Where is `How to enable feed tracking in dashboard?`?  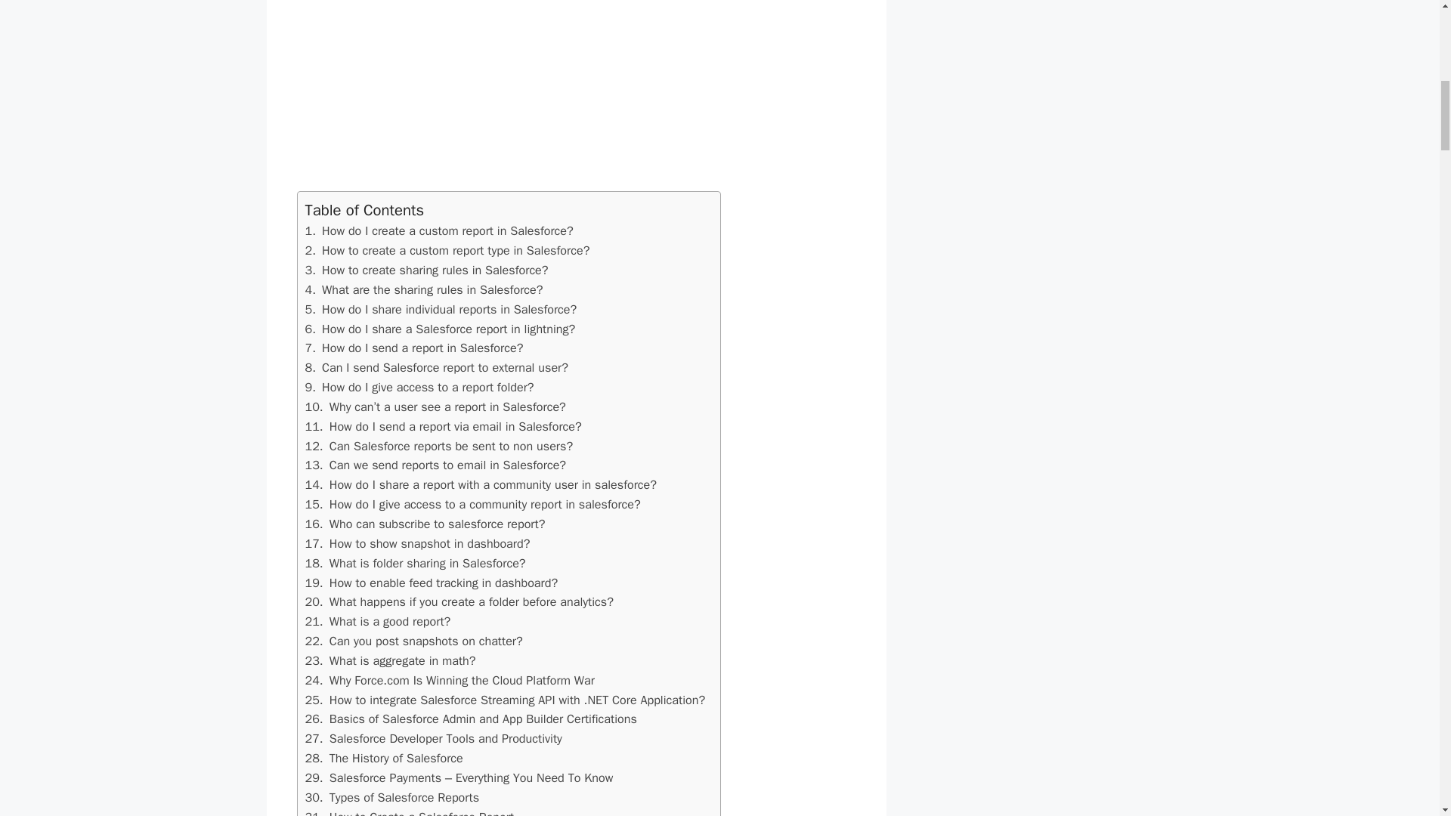 How to enable feed tracking in dashboard? is located at coordinates (432, 583).